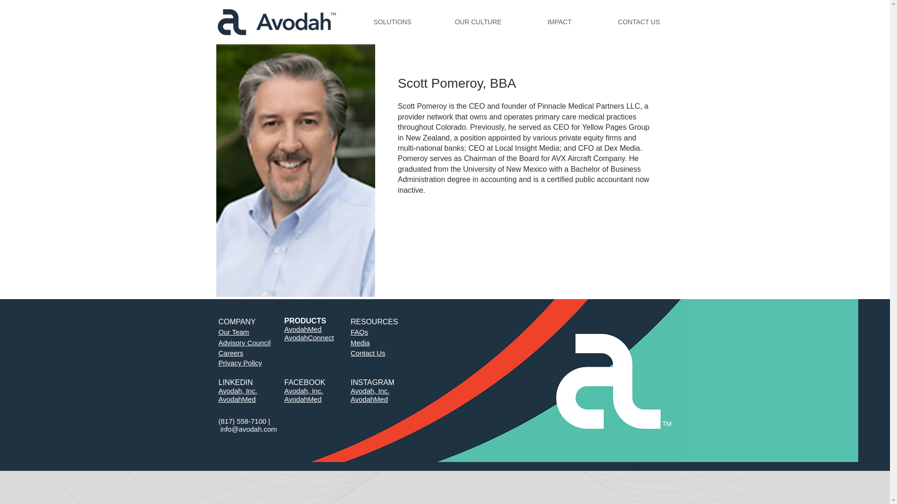 Image resolution: width=897 pixels, height=504 pixels. Describe the element at coordinates (245, 343) in the screenshot. I see `Advisory Council` at that location.